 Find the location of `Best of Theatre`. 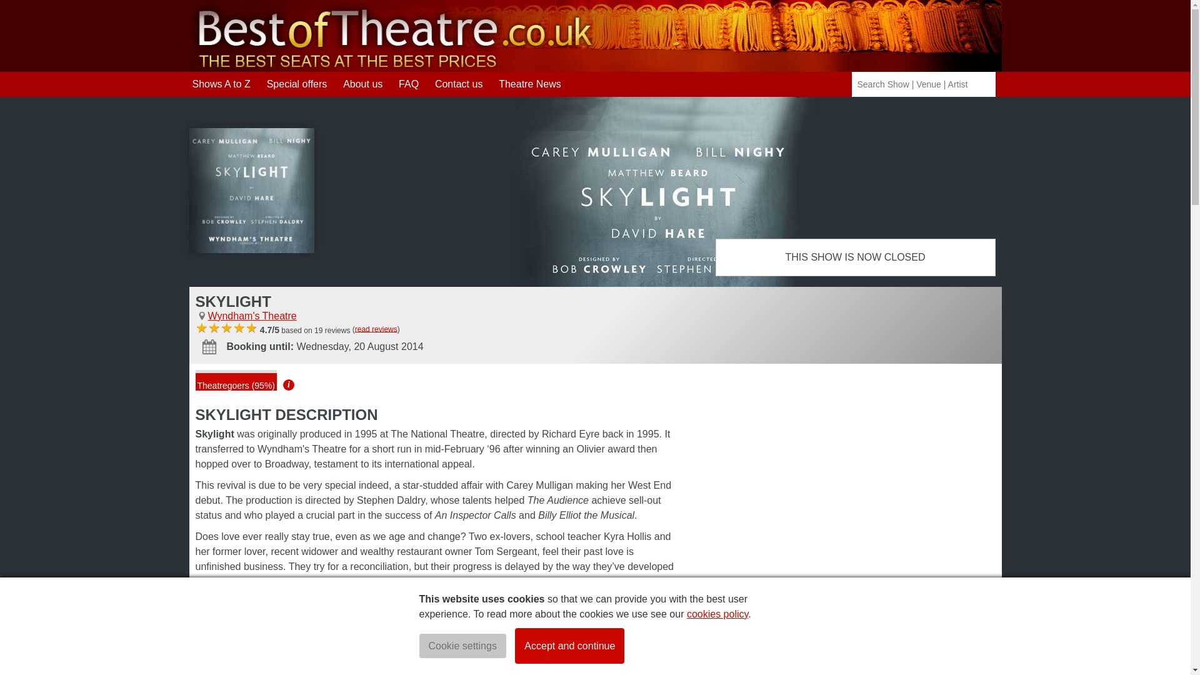

Best of Theatre is located at coordinates (391, 66).